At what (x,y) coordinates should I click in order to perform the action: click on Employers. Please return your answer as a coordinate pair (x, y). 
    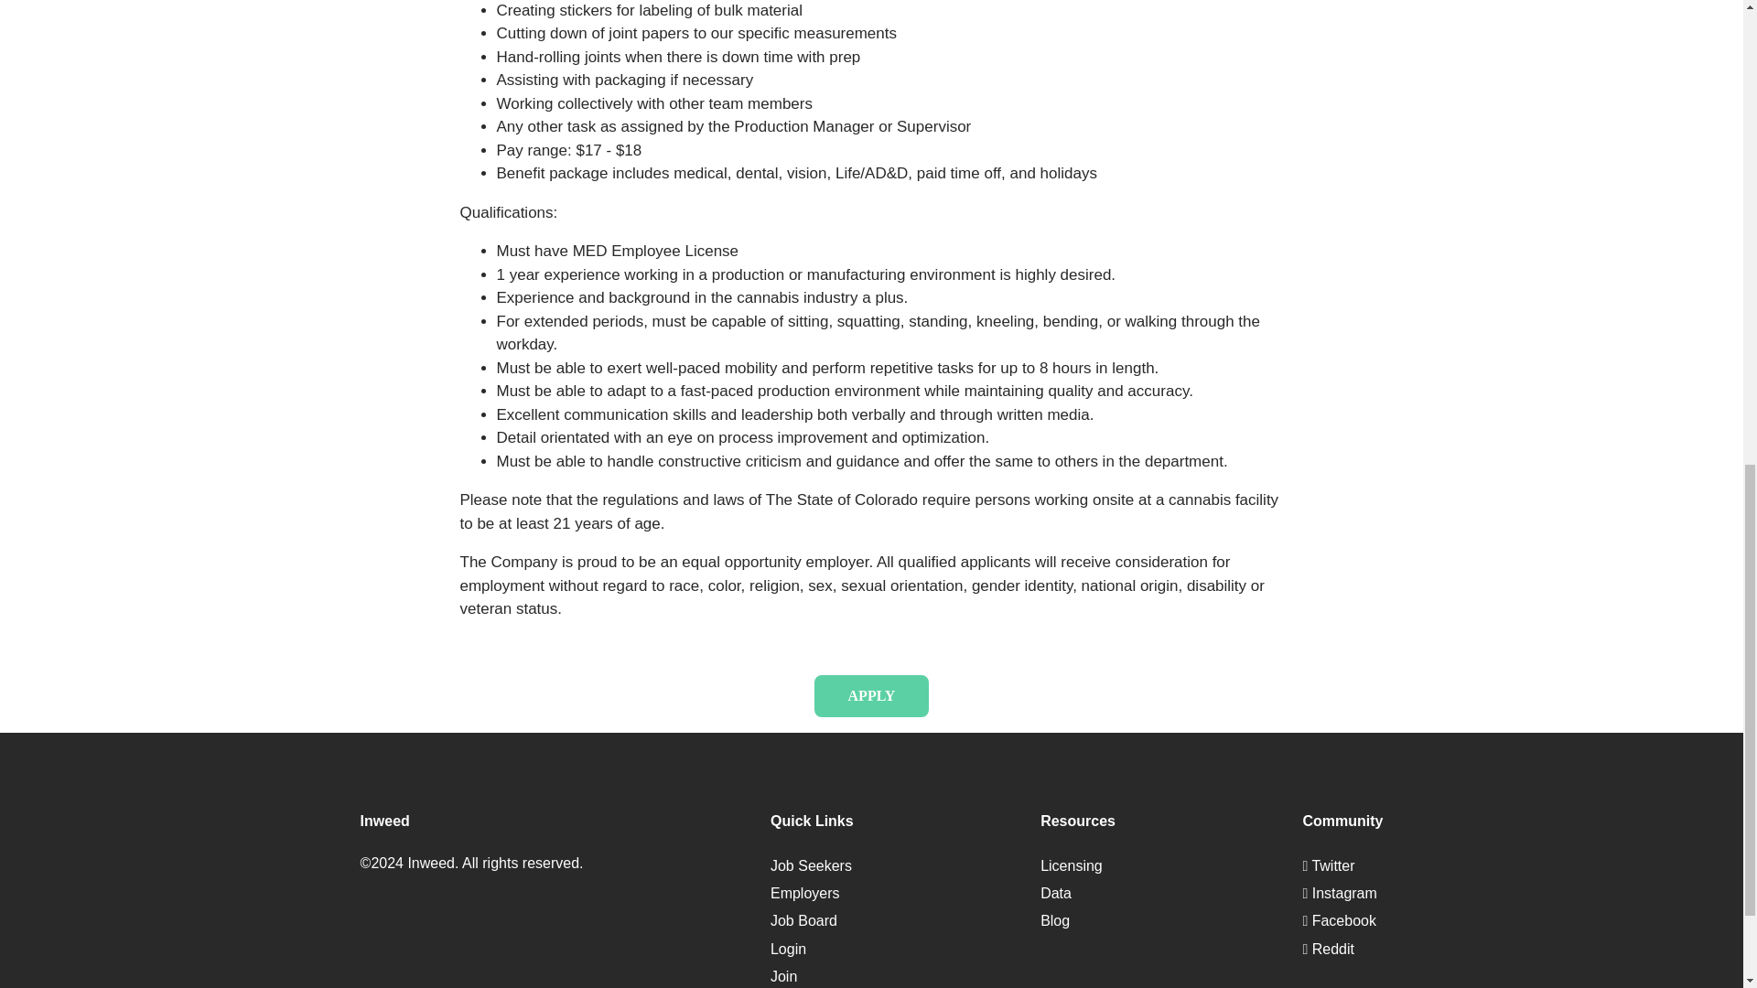
    Looking at the image, I should click on (805, 893).